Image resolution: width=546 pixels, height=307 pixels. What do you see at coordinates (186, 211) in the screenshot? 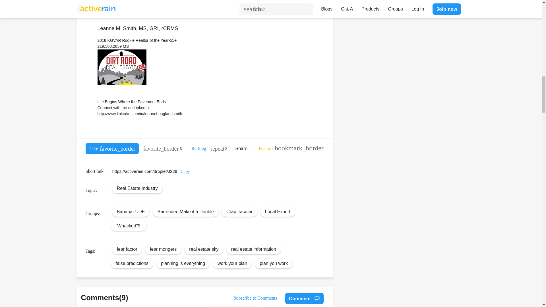
I see `Bartender, Make it a Double` at bounding box center [186, 211].